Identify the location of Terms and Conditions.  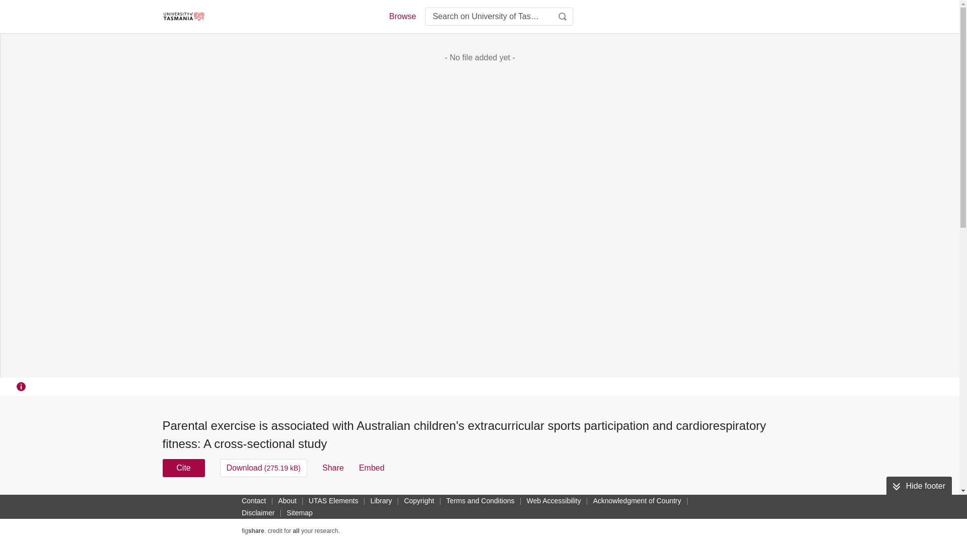
(480, 500).